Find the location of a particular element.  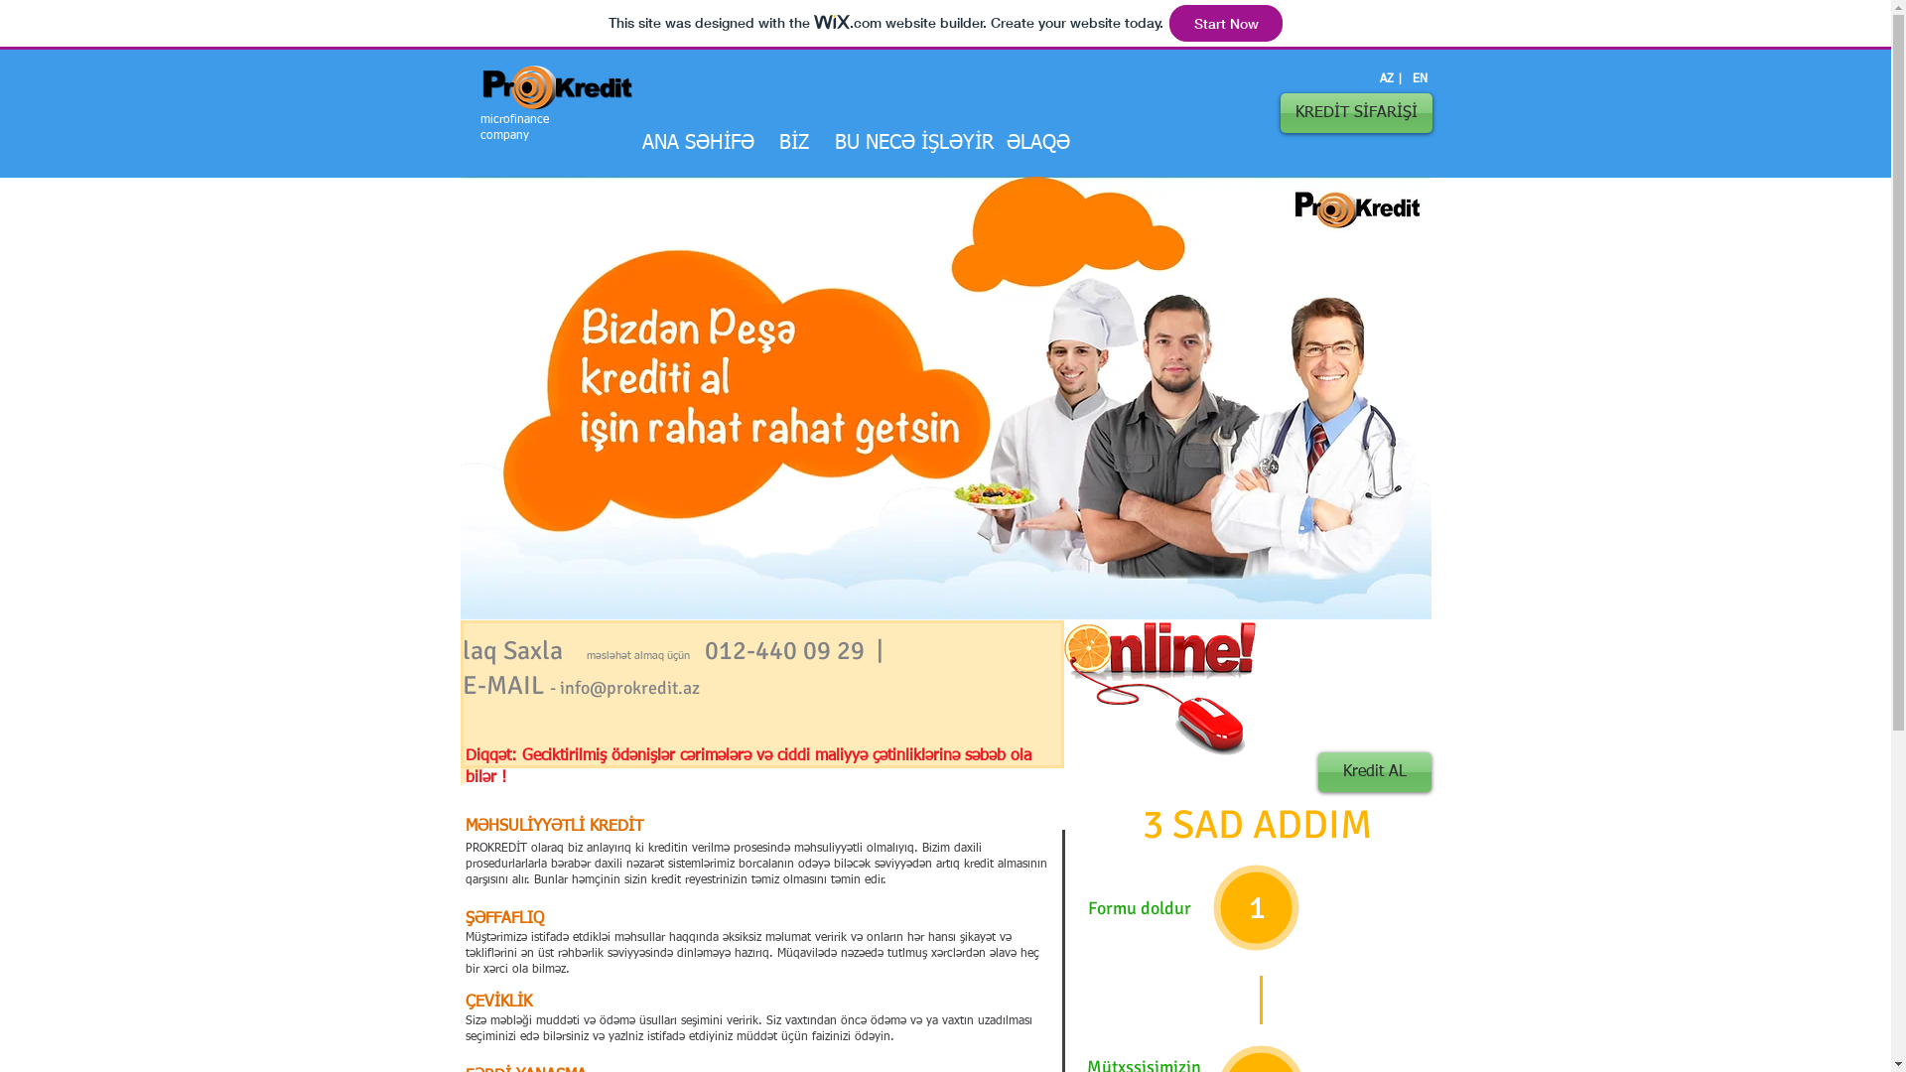

EN is located at coordinates (1420, 79).